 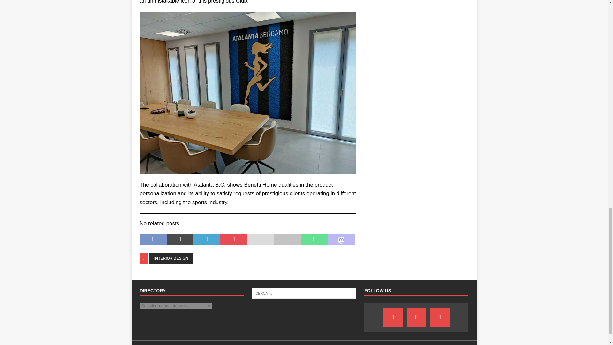 I want to click on Share on Whatsapp, so click(x=314, y=240).